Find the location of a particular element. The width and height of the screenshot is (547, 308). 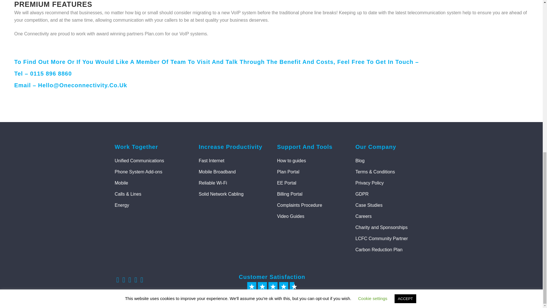

Mobile is located at coordinates (152, 183).